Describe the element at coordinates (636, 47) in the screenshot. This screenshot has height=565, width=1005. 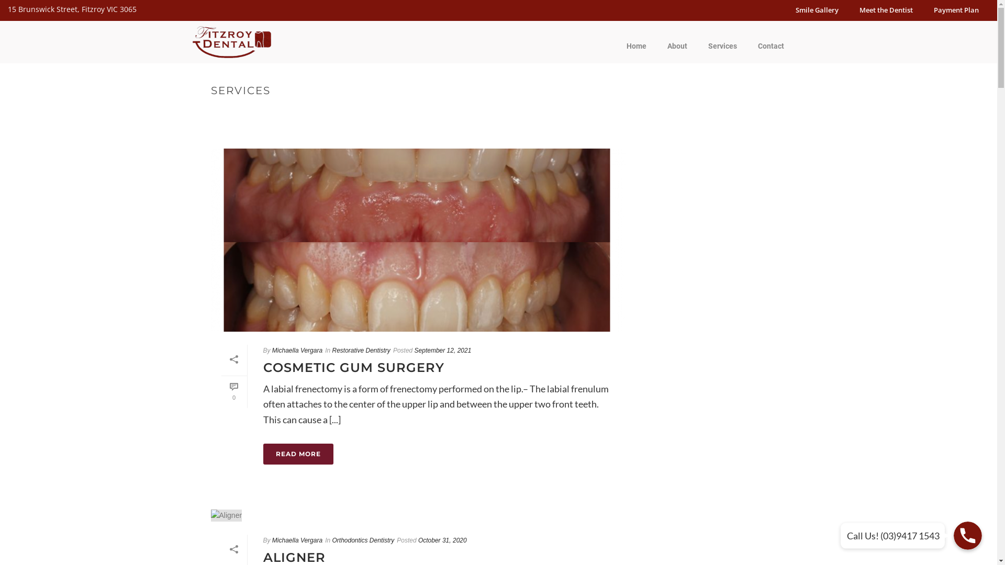
I see `Home` at that location.